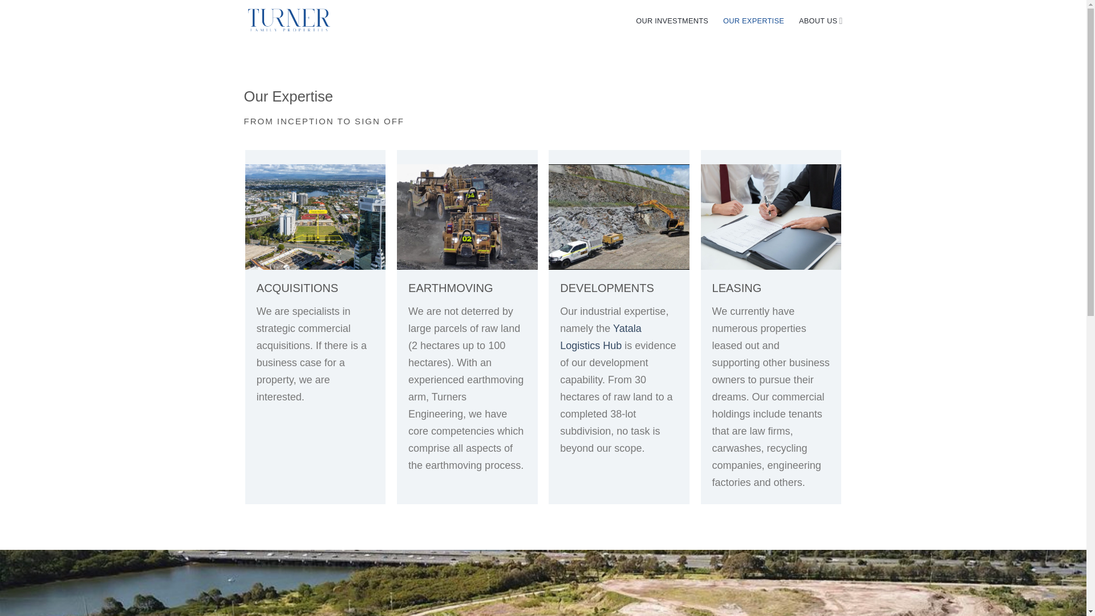 This screenshot has width=1095, height=616. What do you see at coordinates (289, 21) in the screenshot?
I see `Turner Family Properties` at bounding box center [289, 21].